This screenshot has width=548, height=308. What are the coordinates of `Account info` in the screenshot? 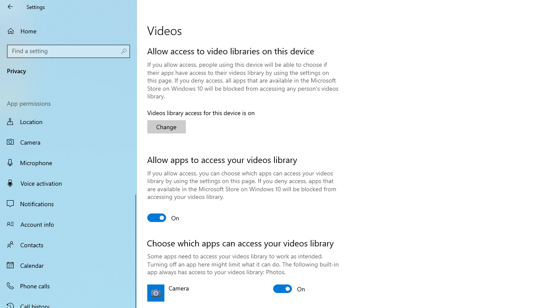 It's located at (68, 224).